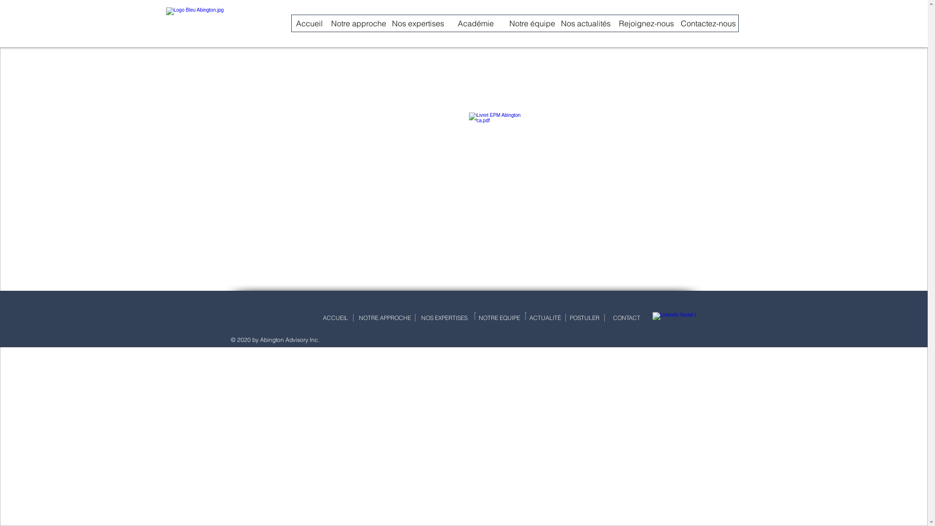 The image size is (935, 526). Describe the element at coordinates (500, 143) in the screenshot. I see `Livret EPM Abington ca.pdf` at that location.